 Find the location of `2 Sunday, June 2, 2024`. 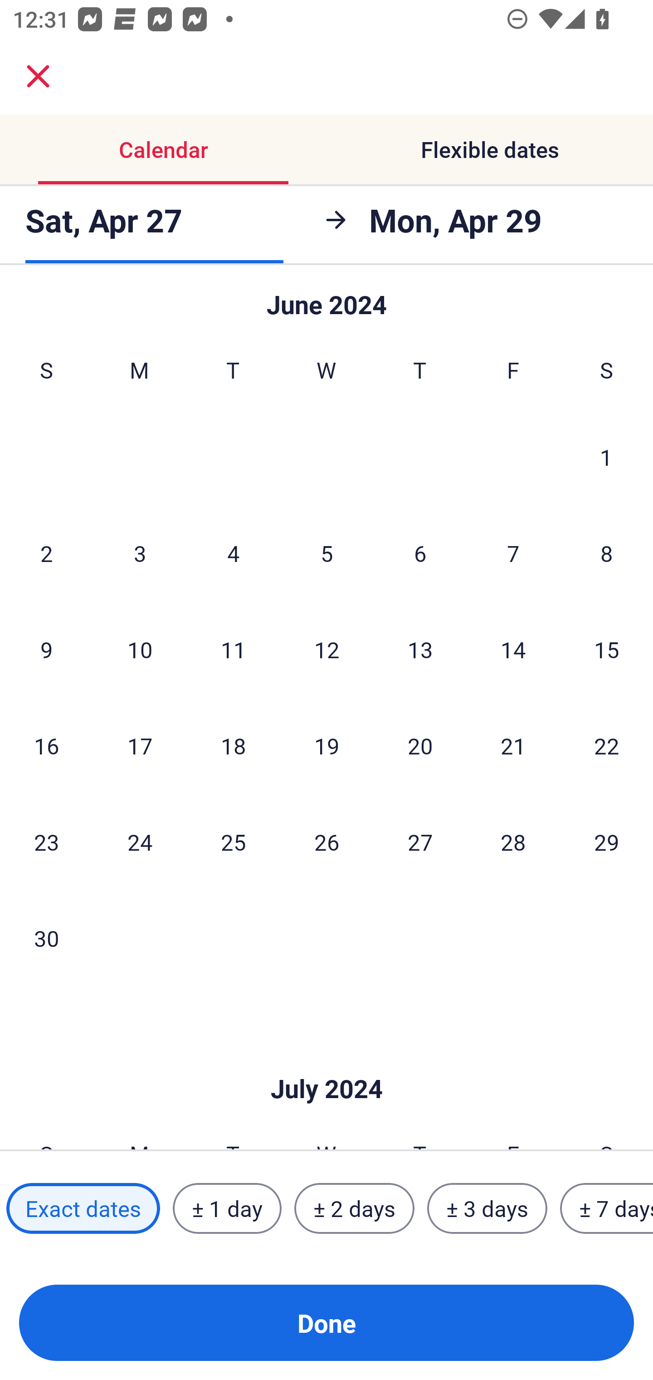

2 Sunday, June 2, 2024 is located at coordinates (46, 553).